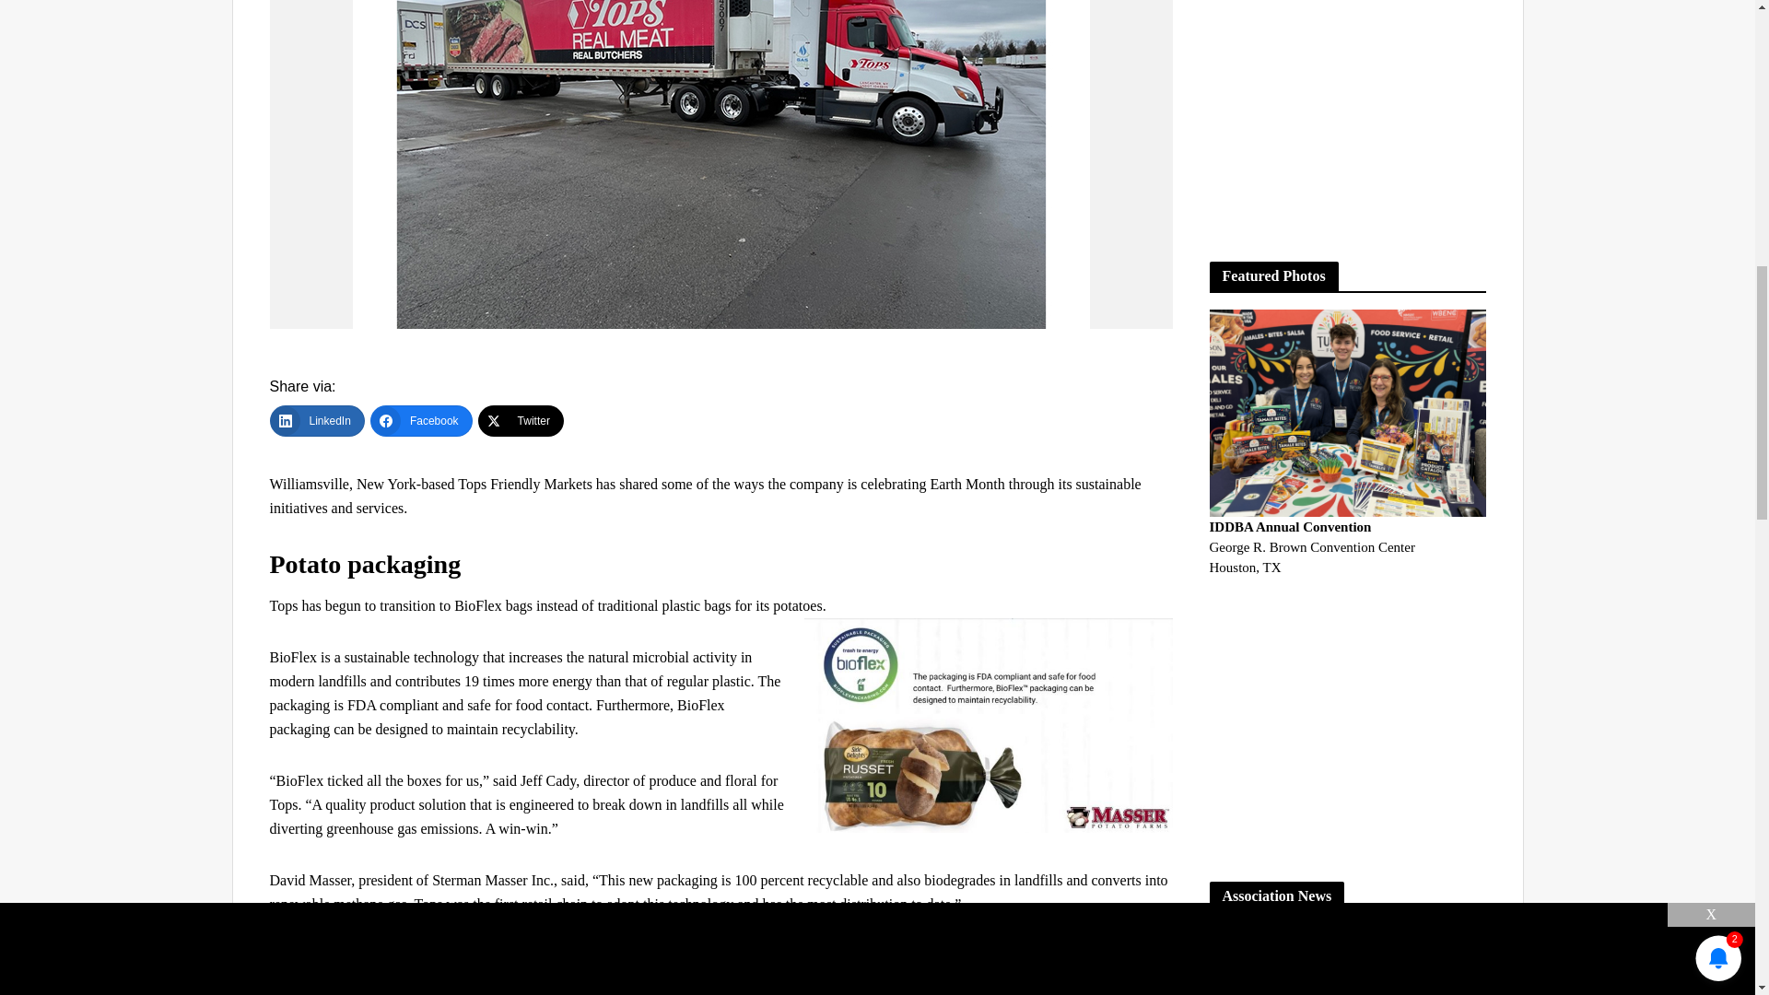 The width and height of the screenshot is (1769, 995). What do you see at coordinates (1347, 730) in the screenshot?
I see `3rd party ad content` at bounding box center [1347, 730].